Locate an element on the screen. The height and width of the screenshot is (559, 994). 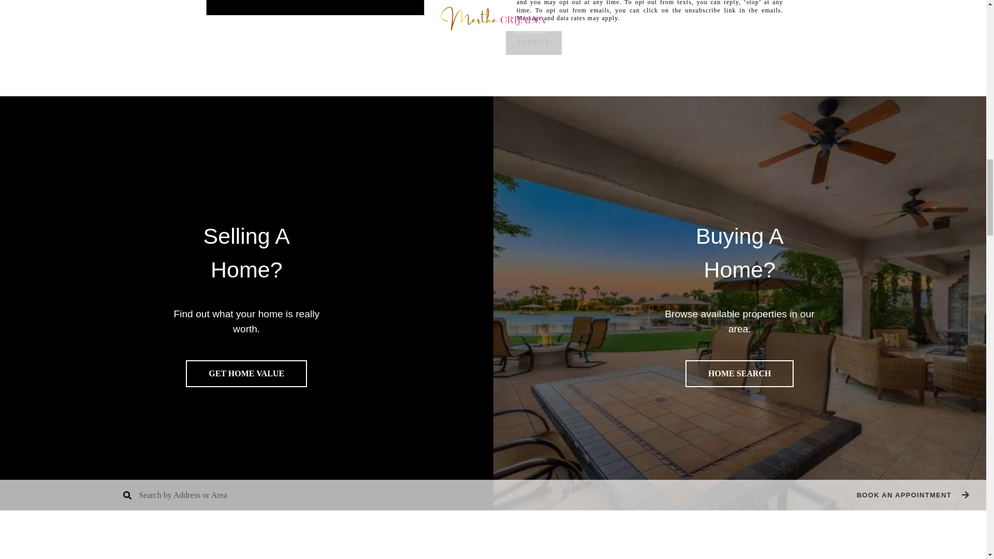
GET HOME VALUE is located at coordinates (246, 374).